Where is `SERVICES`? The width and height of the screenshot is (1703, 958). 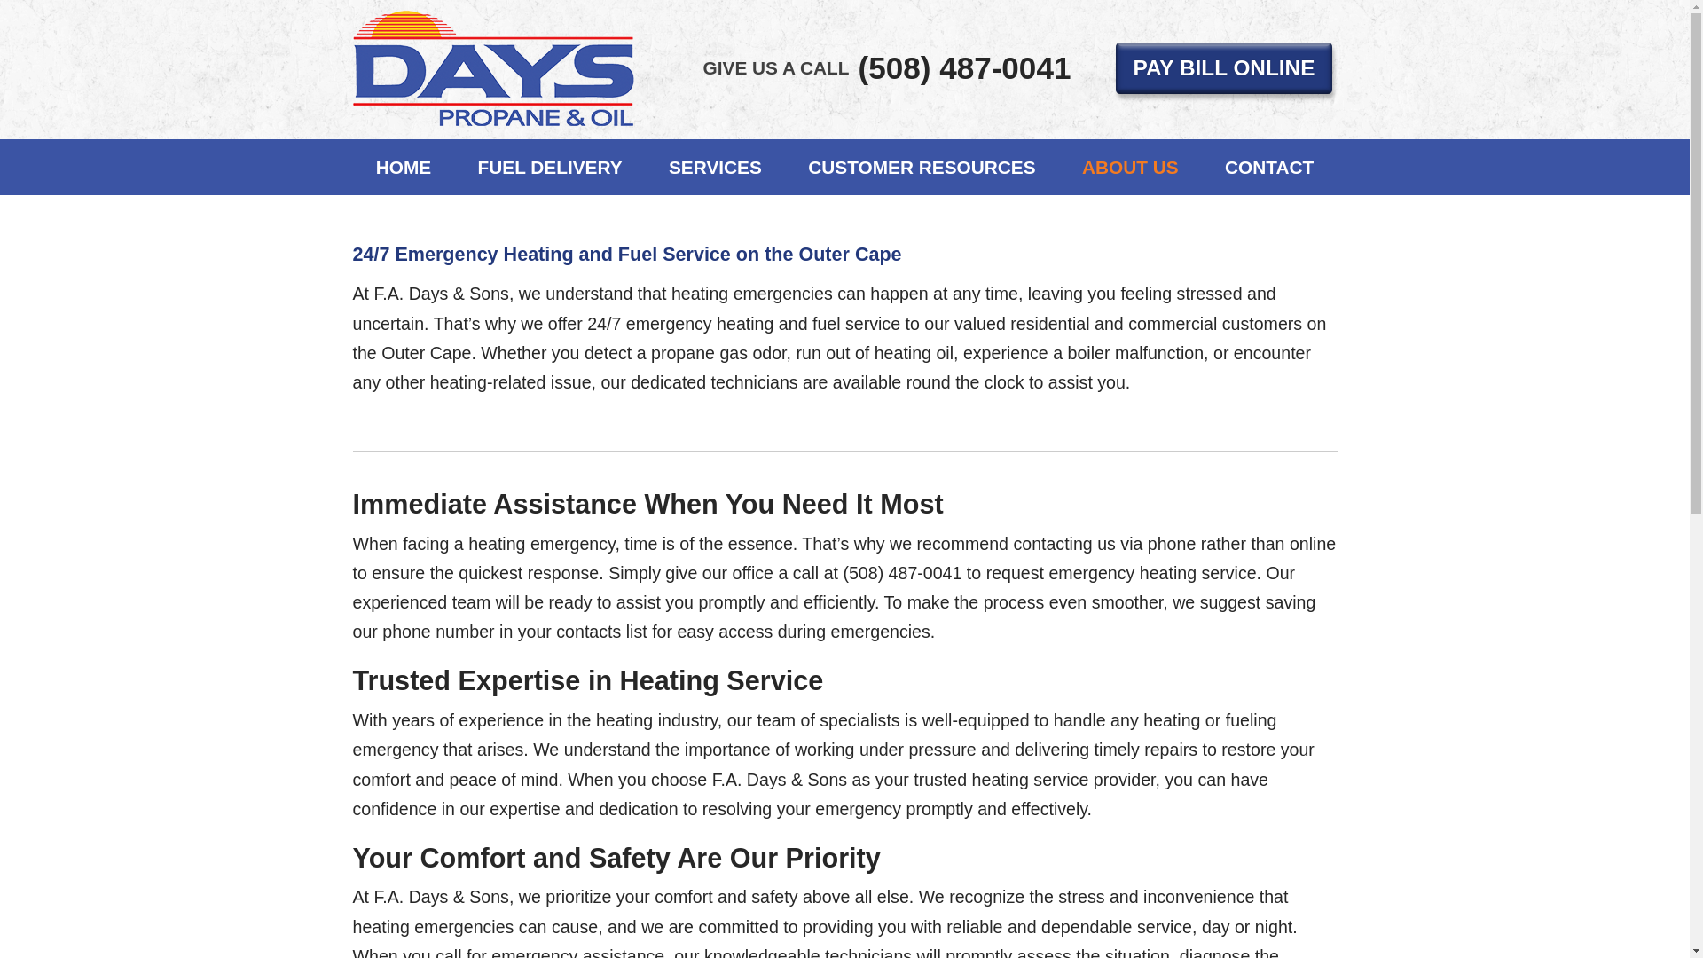
SERVICES is located at coordinates (715, 167).